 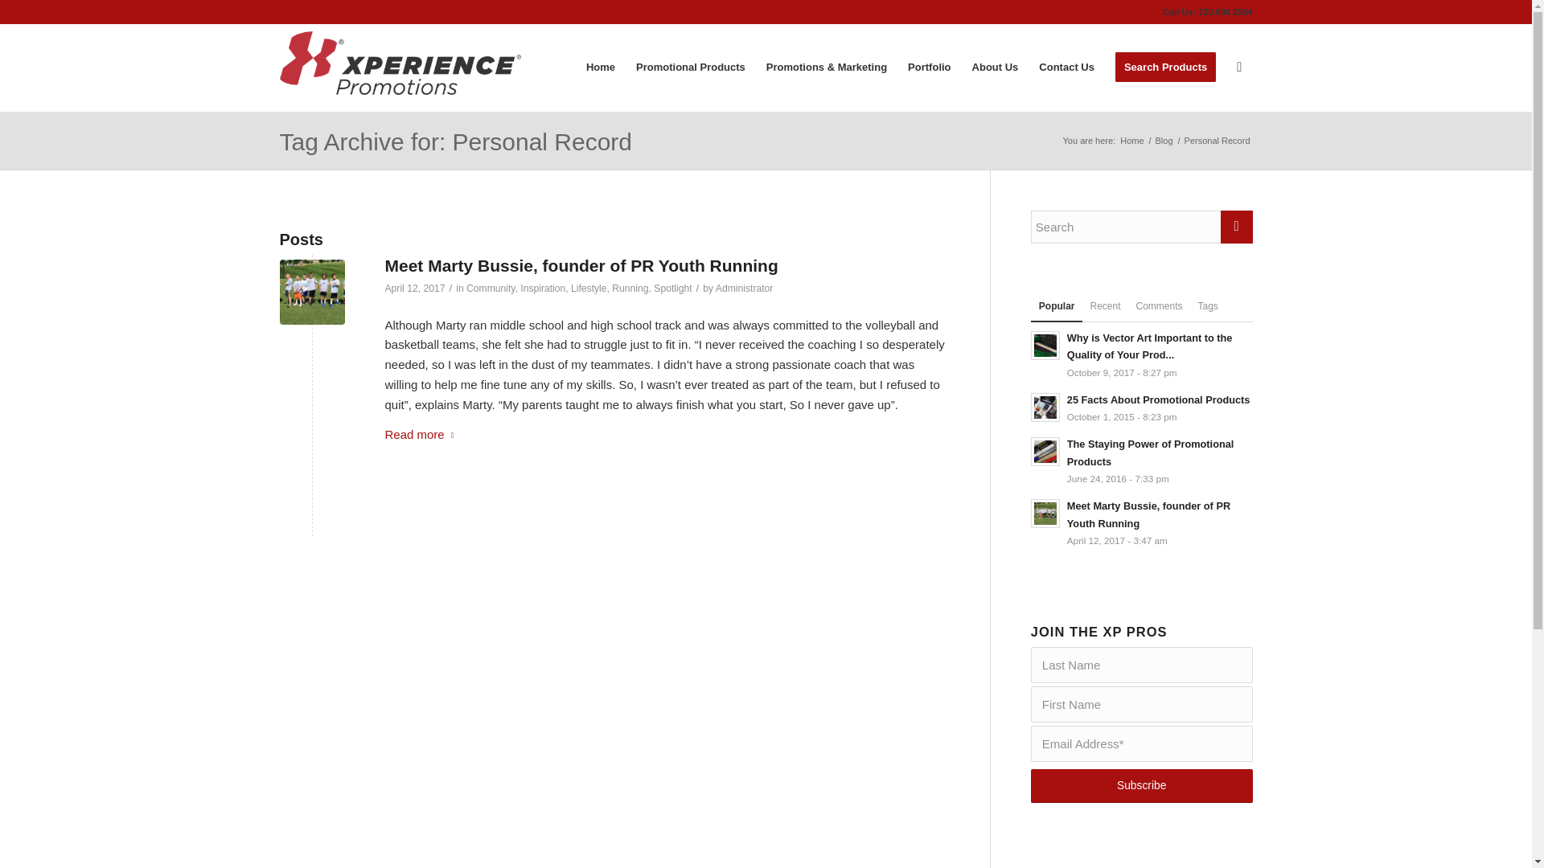 What do you see at coordinates (996, 67) in the screenshot?
I see `About Us` at bounding box center [996, 67].